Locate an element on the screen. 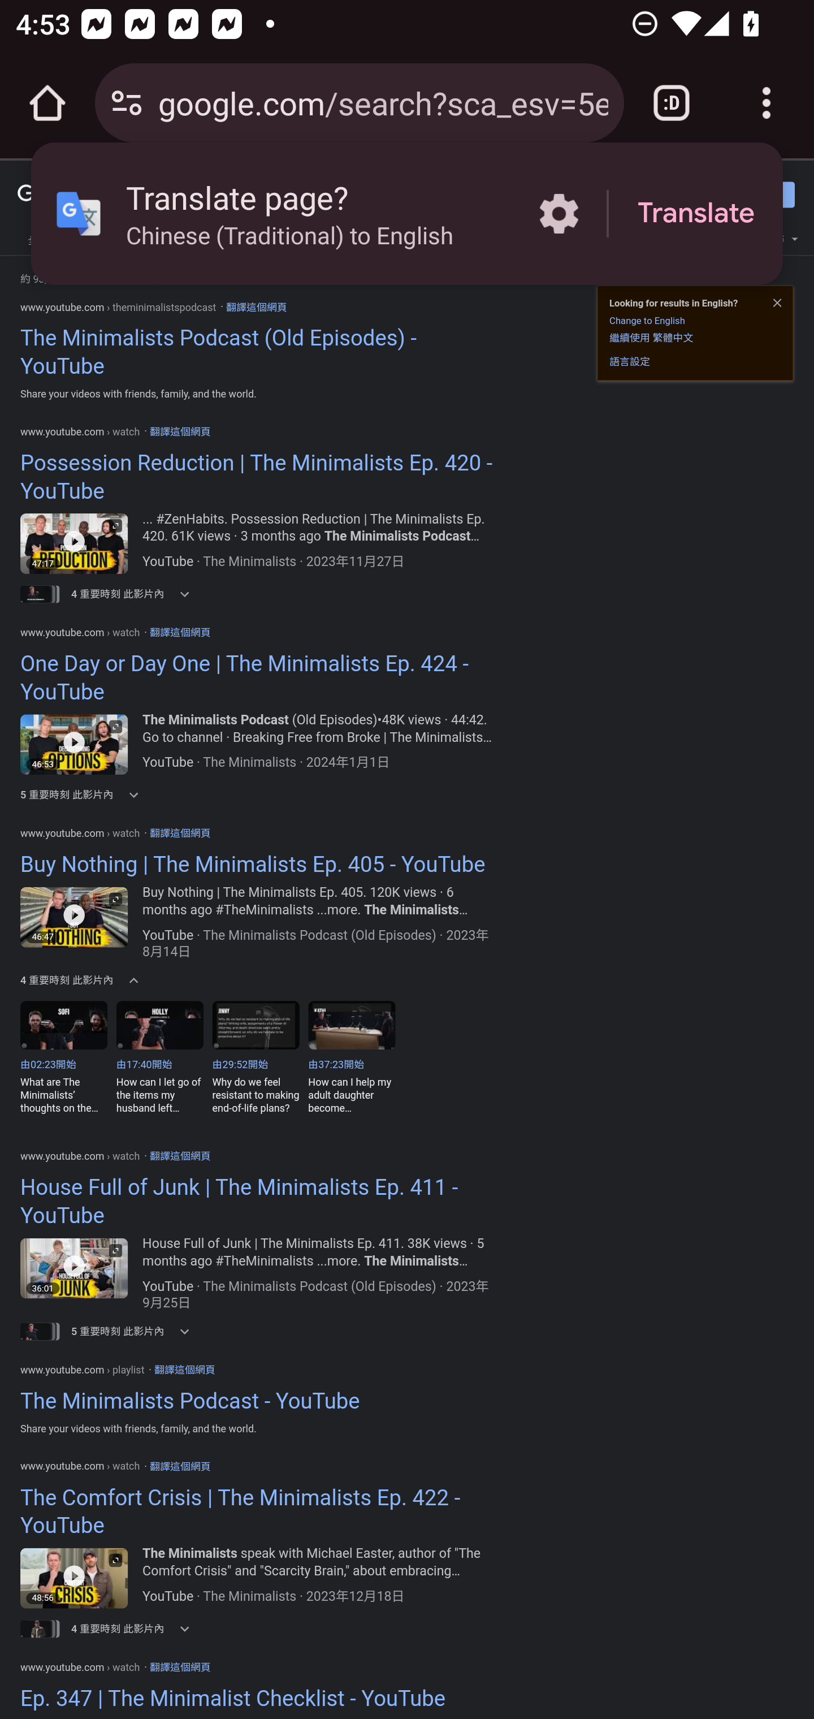 This screenshot has height=1719, width=814. Connection is secure is located at coordinates (127, 103).